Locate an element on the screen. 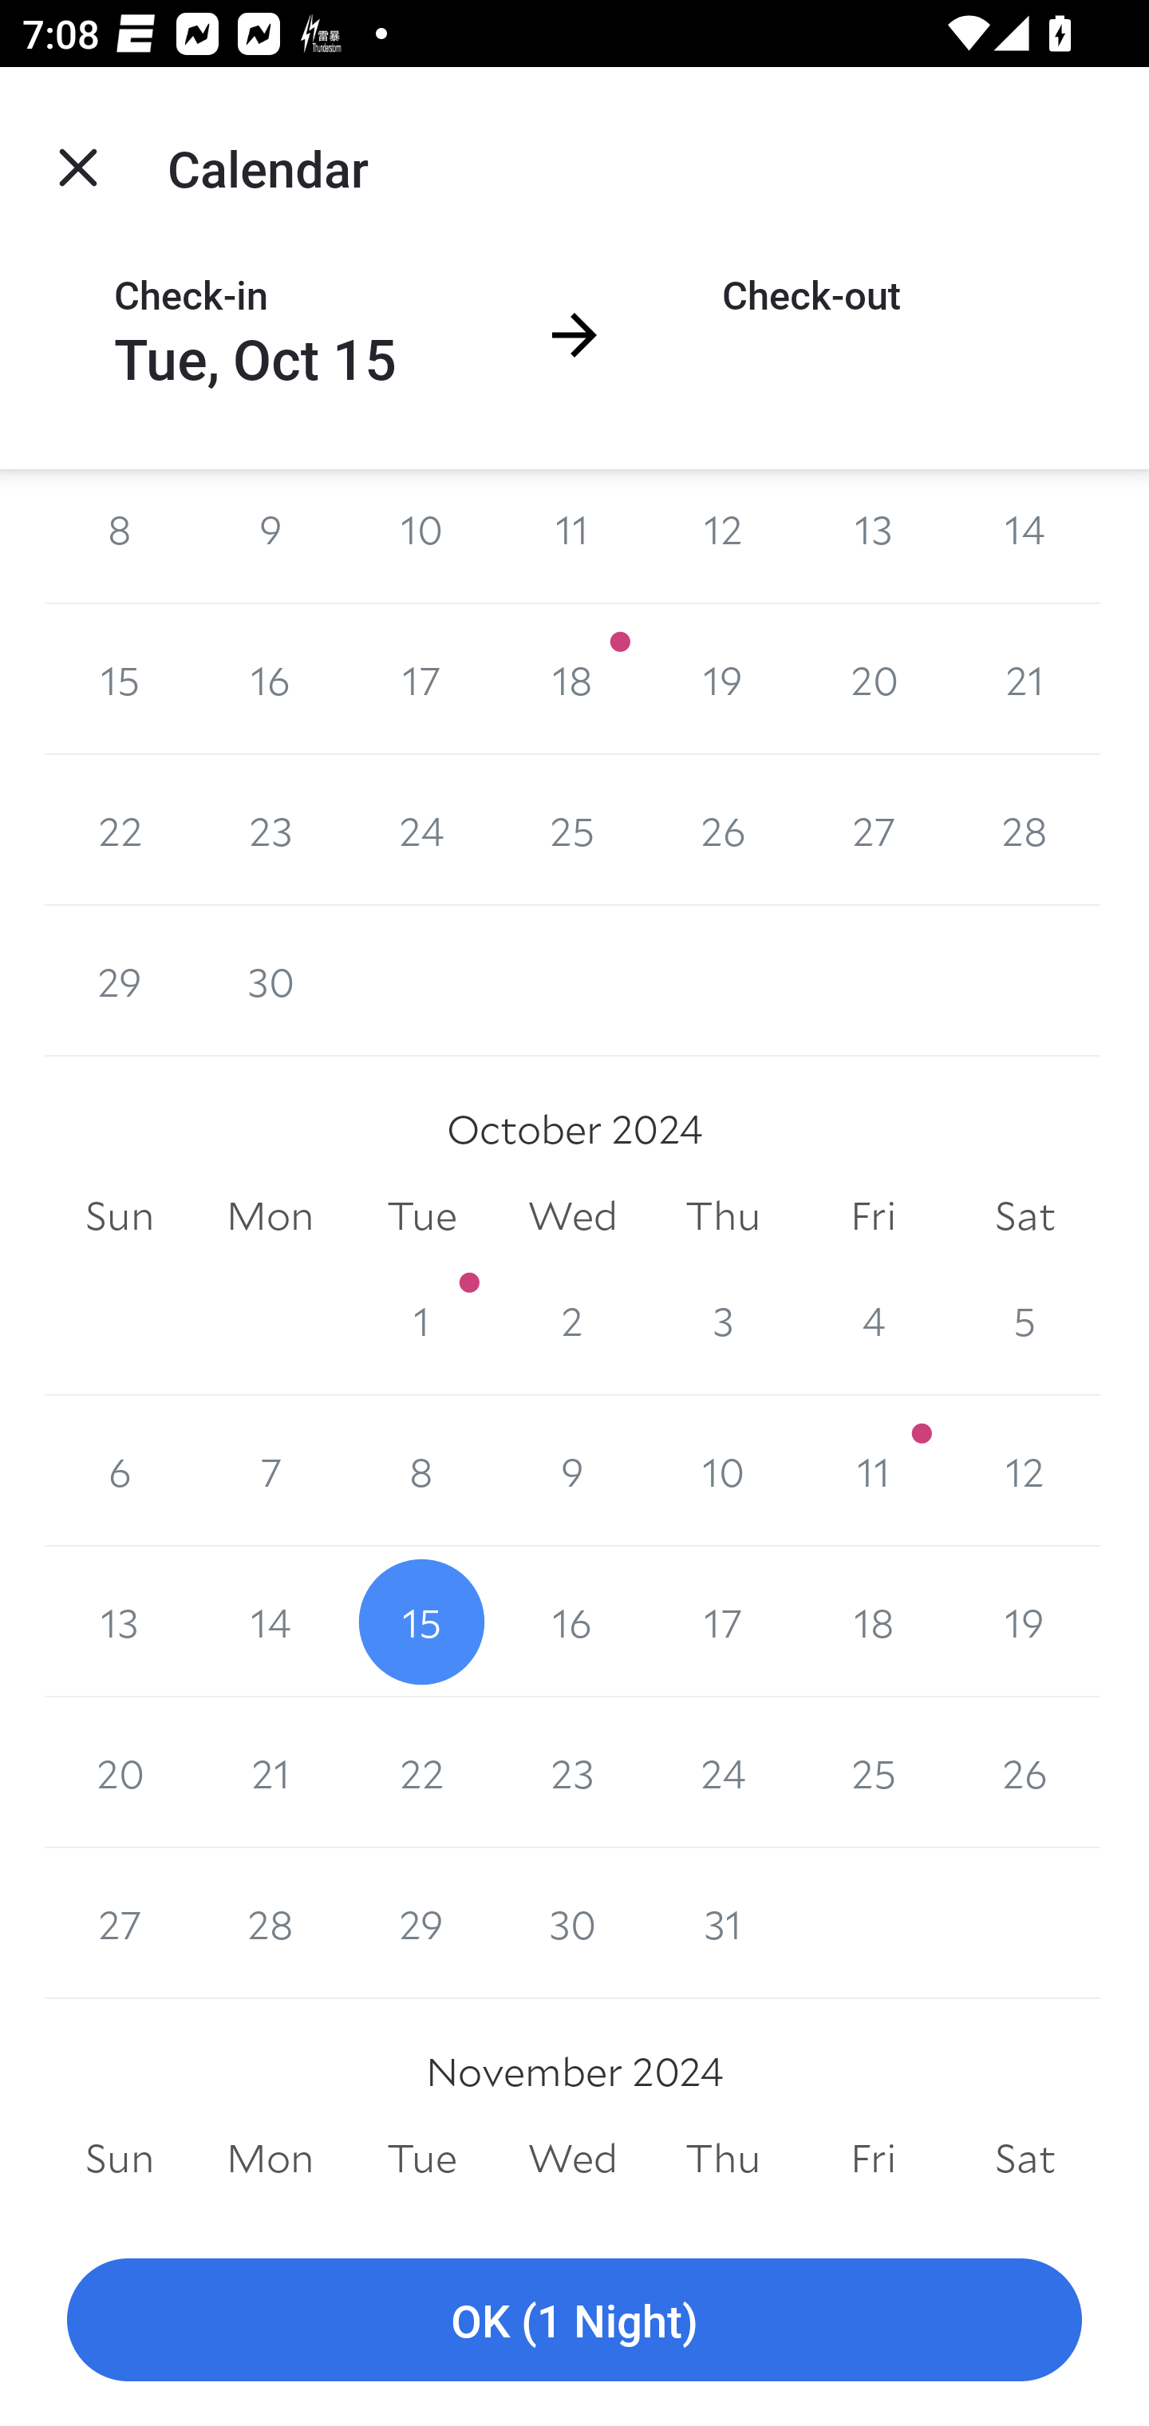 The width and height of the screenshot is (1149, 2426). 29 29 September 2024 is located at coordinates (120, 981).